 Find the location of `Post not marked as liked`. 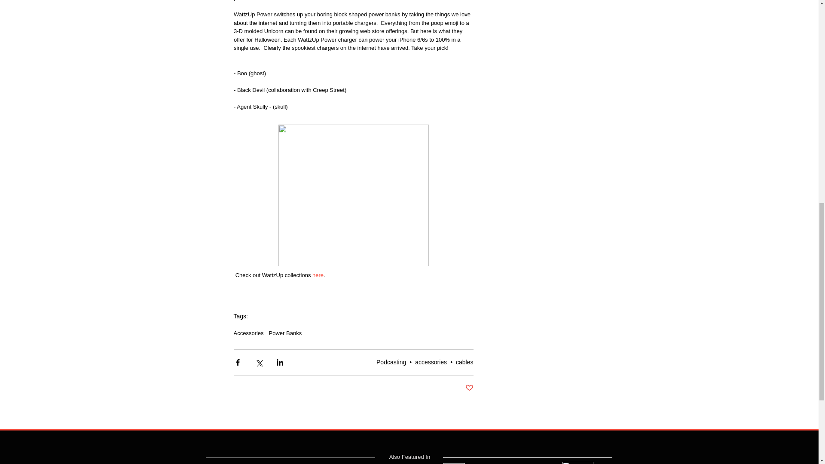

Post not marked as liked is located at coordinates (469, 388).